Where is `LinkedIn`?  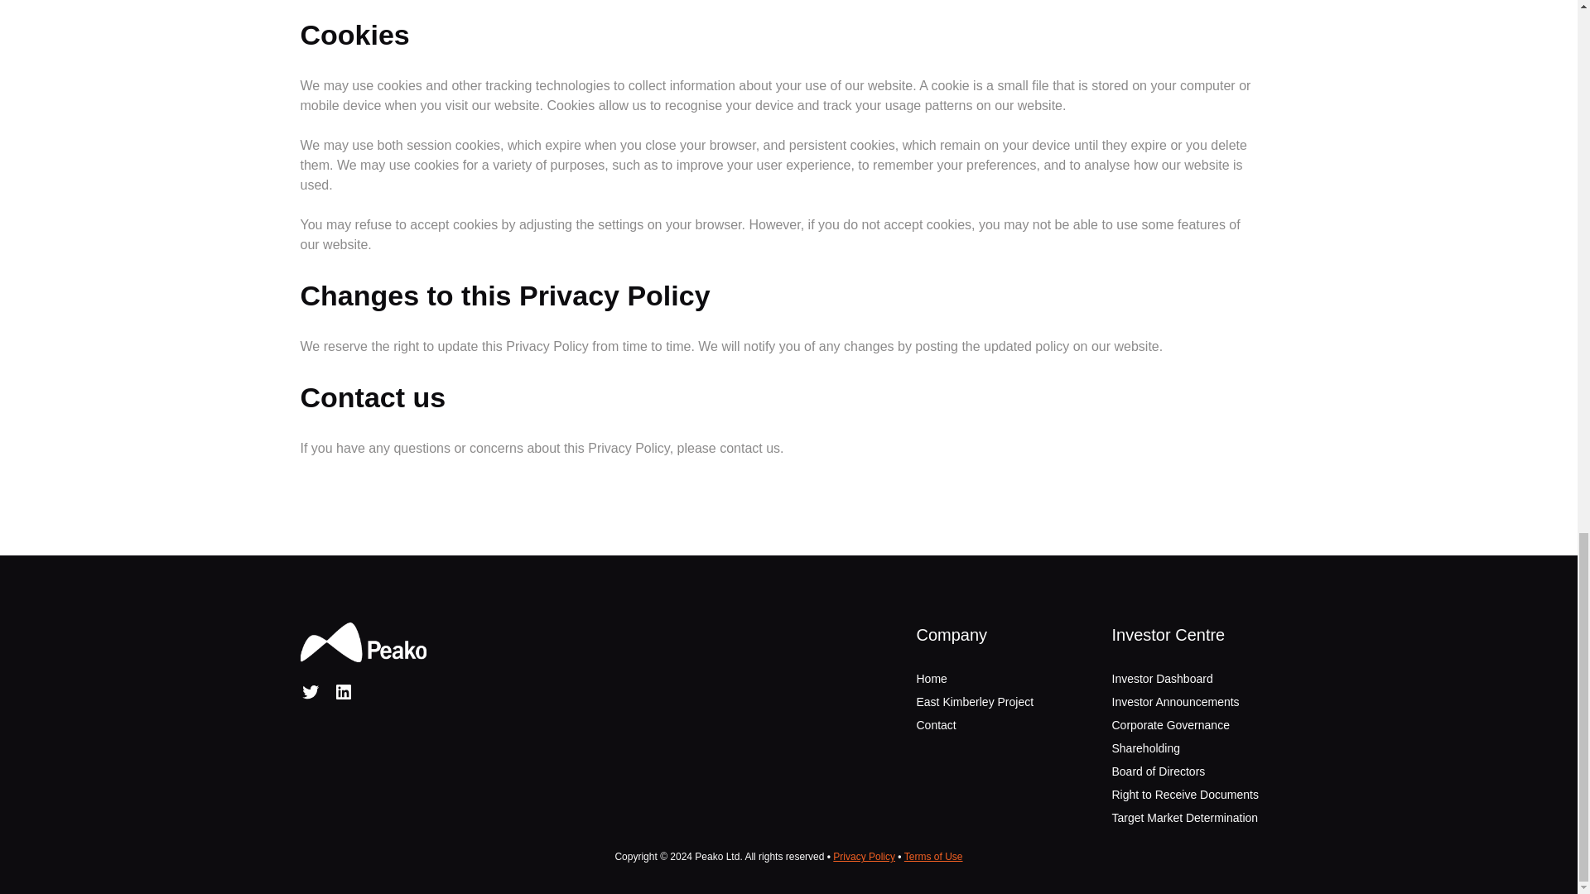 LinkedIn is located at coordinates (343, 692).